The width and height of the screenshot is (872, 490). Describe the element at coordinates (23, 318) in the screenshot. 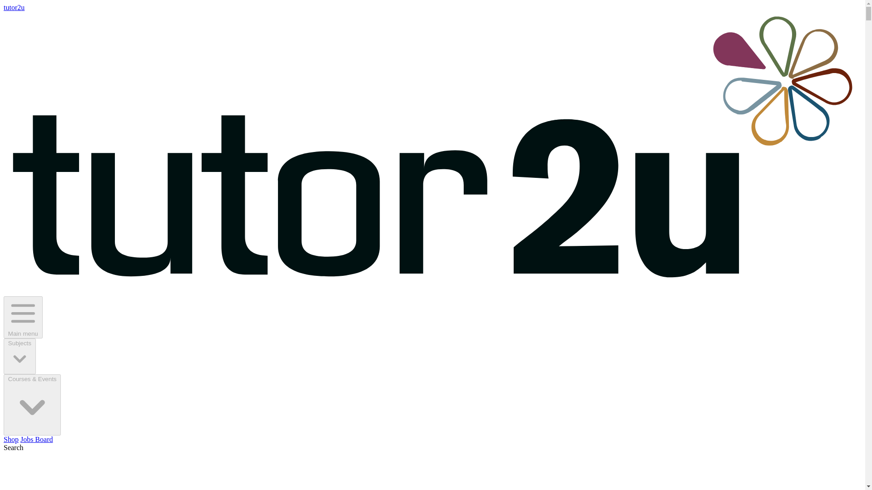

I see `Main menu` at that location.